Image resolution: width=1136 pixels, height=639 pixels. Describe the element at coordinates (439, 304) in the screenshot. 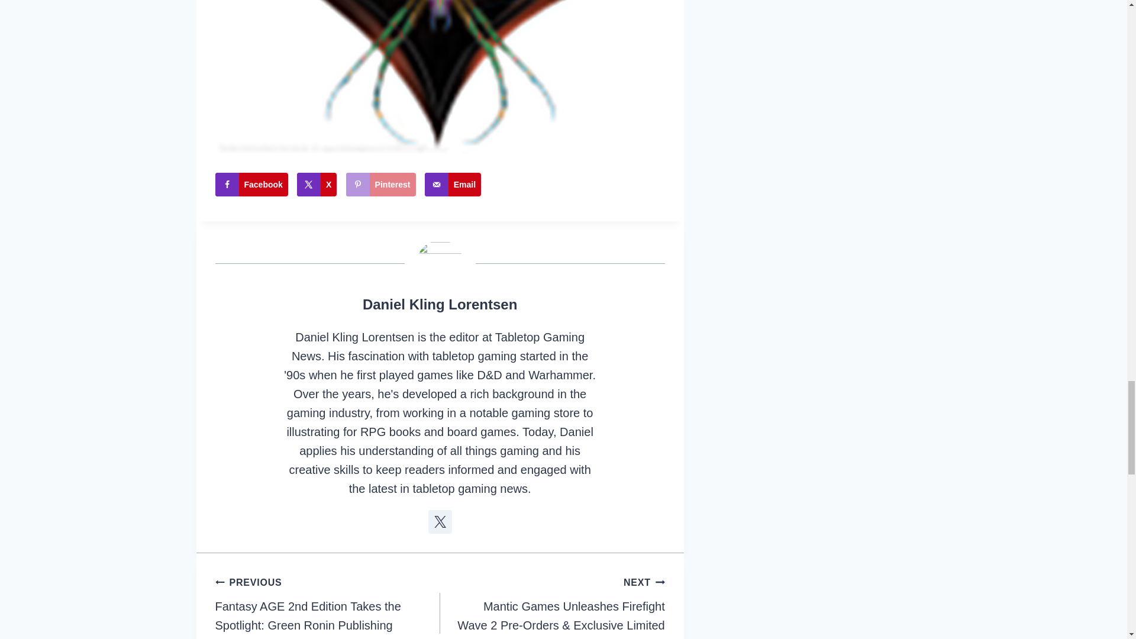

I see `Posts by Daniel Kling Lorentsen` at that location.